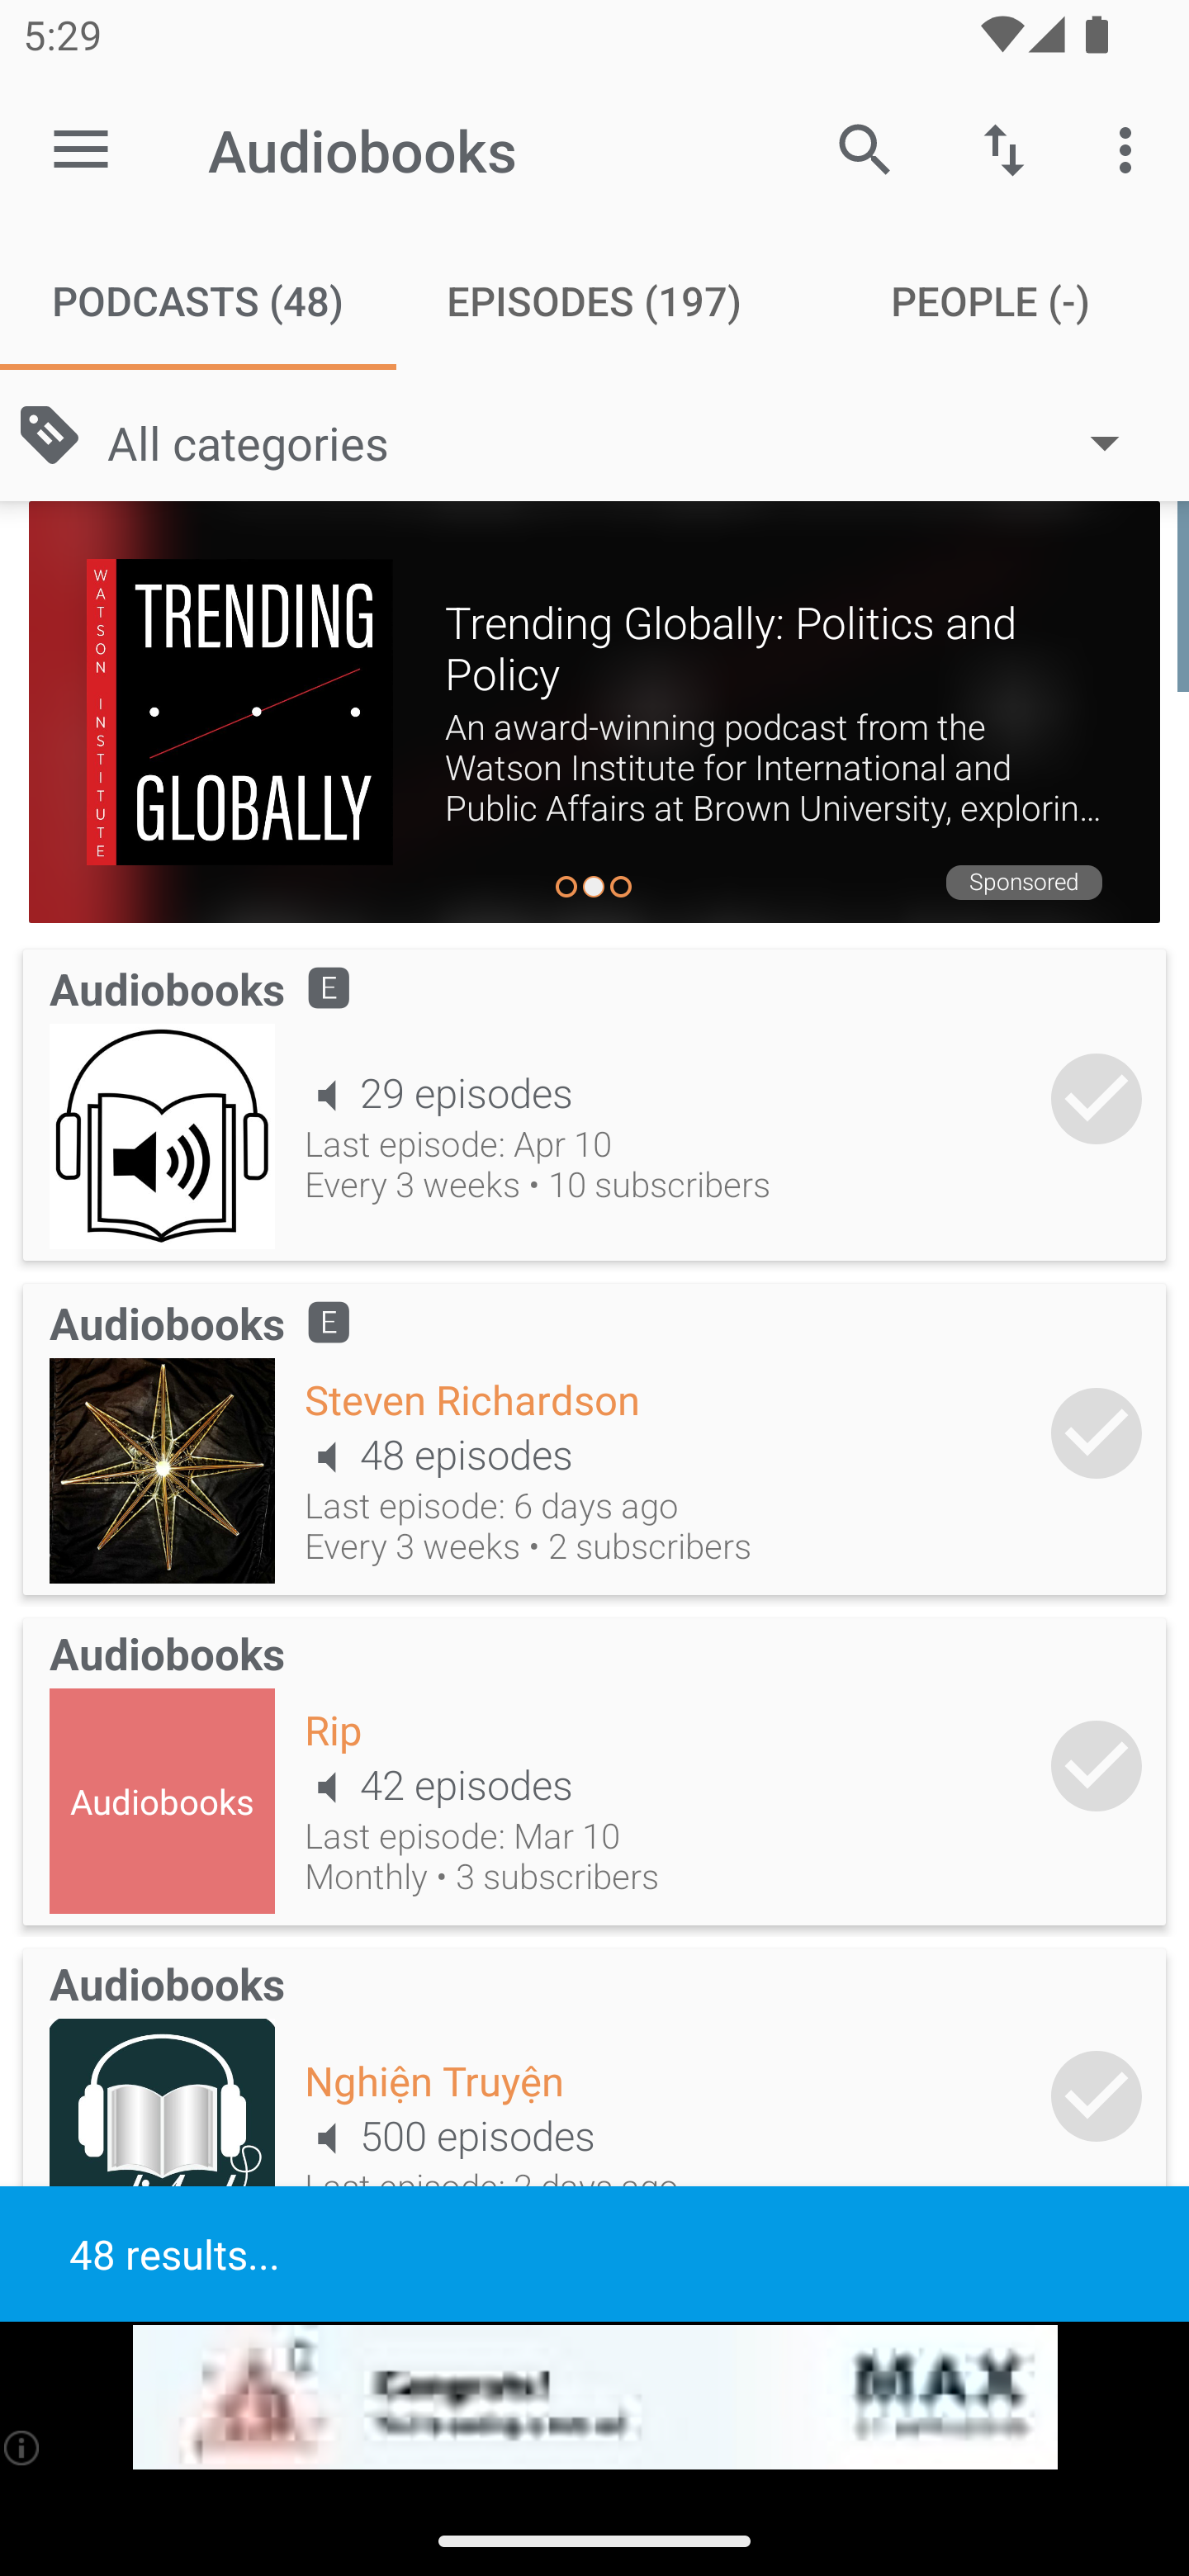 This screenshot has width=1189, height=2576. What do you see at coordinates (1097, 1765) in the screenshot?
I see `Add` at bounding box center [1097, 1765].